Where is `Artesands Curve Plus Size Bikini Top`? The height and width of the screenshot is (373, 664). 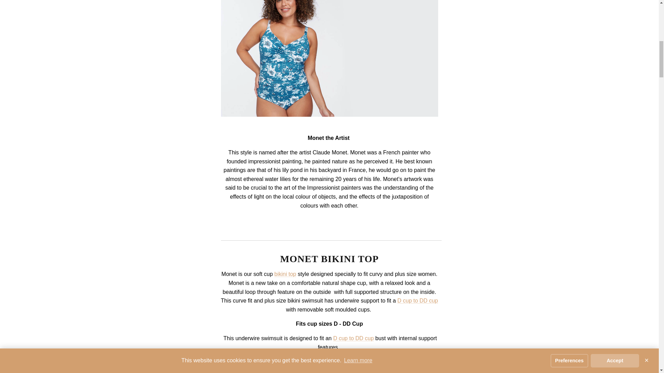
Artesands Curve Plus Size Bikini Top is located at coordinates (285, 274).